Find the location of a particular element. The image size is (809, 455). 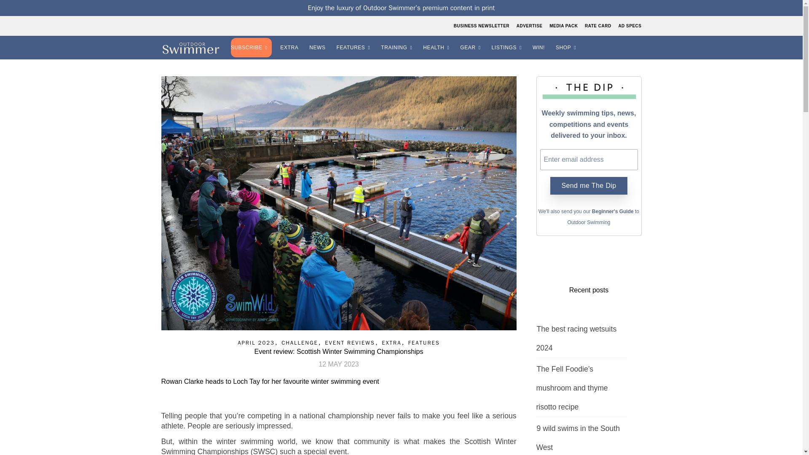

Send me The Dip is located at coordinates (588, 186).